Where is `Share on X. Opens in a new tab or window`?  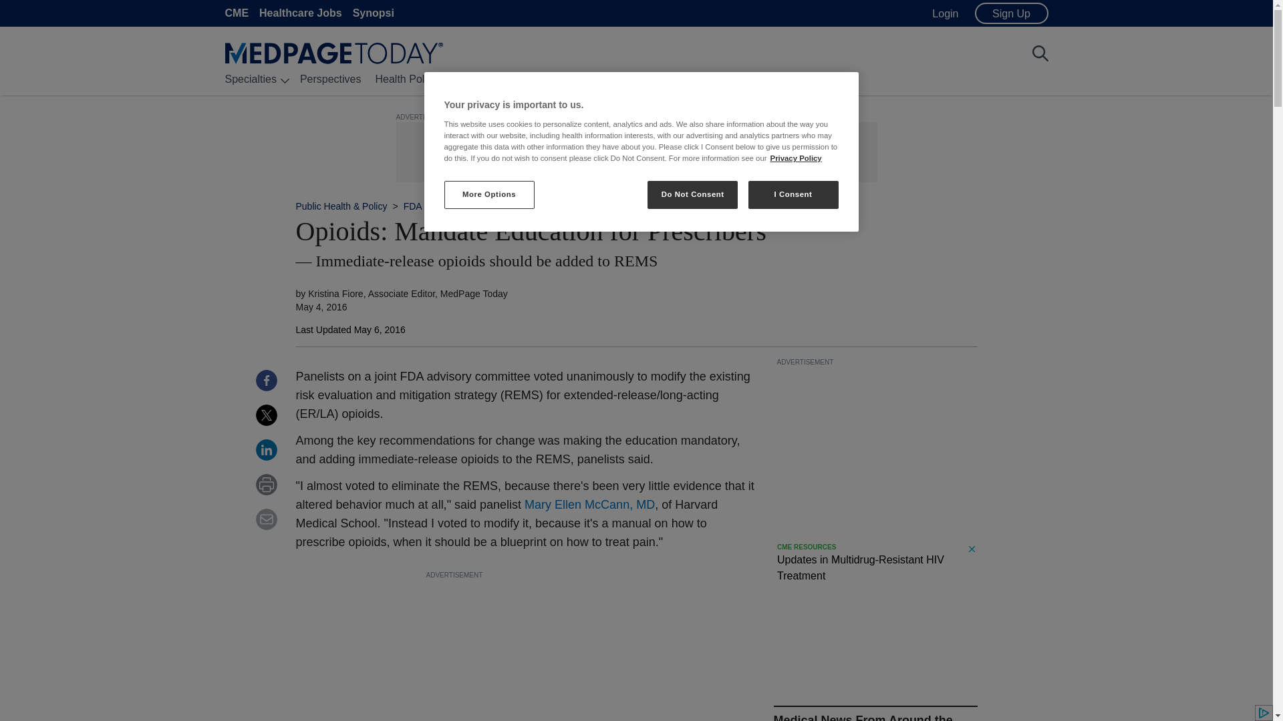
Share on X. Opens in a new tab or window is located at coordinates (266, 415).